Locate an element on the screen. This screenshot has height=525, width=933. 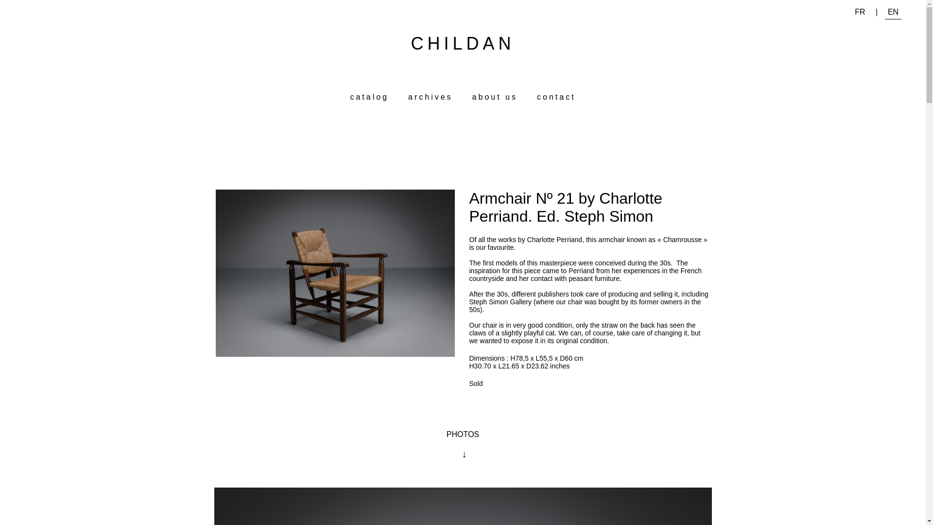
contact is located at coordinates (556, 97).